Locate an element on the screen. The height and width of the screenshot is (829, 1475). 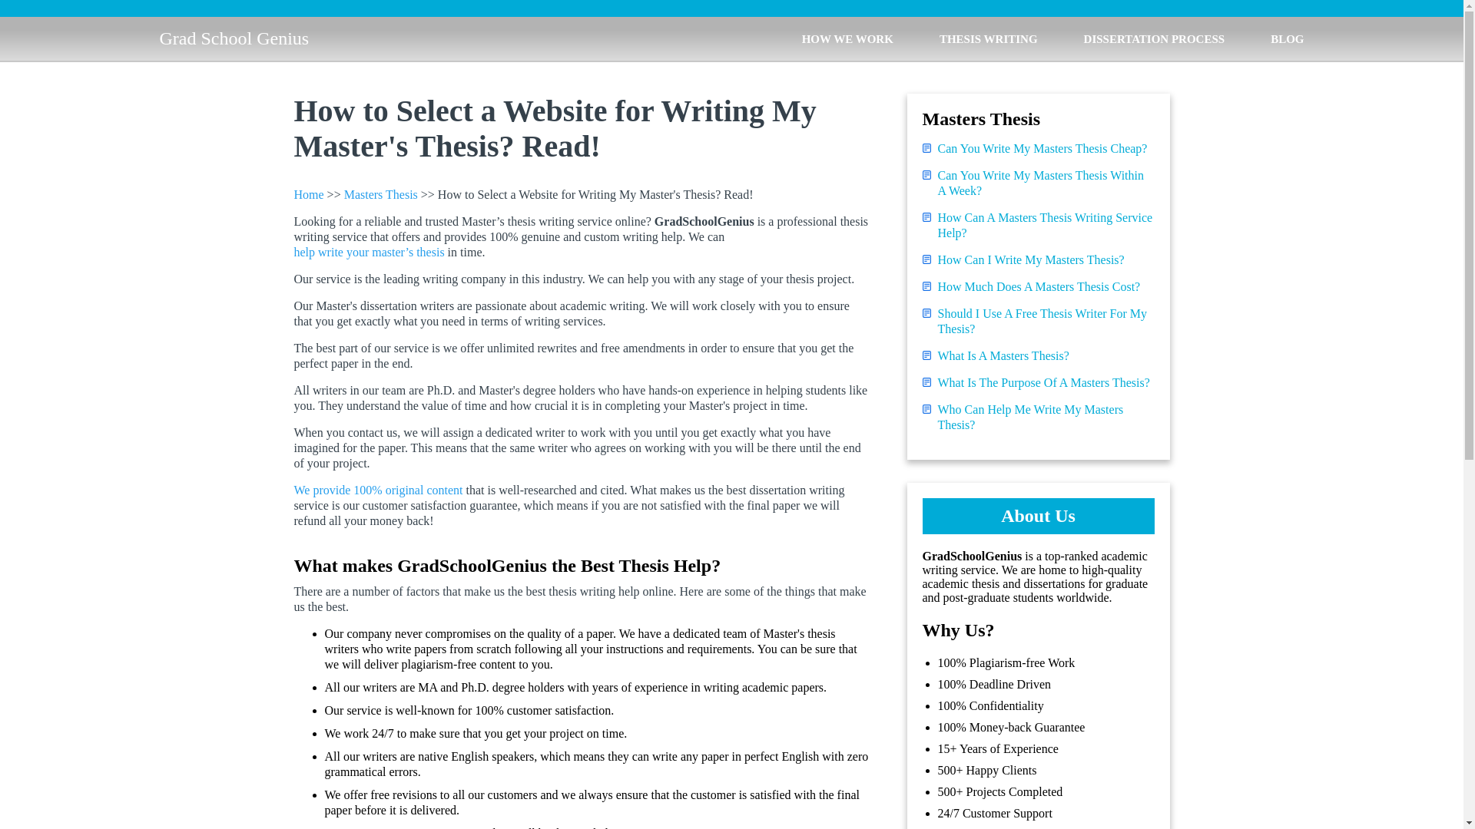
How Can A Masters Thesis Writing Service Help? is located at coordinates (1045, 226).